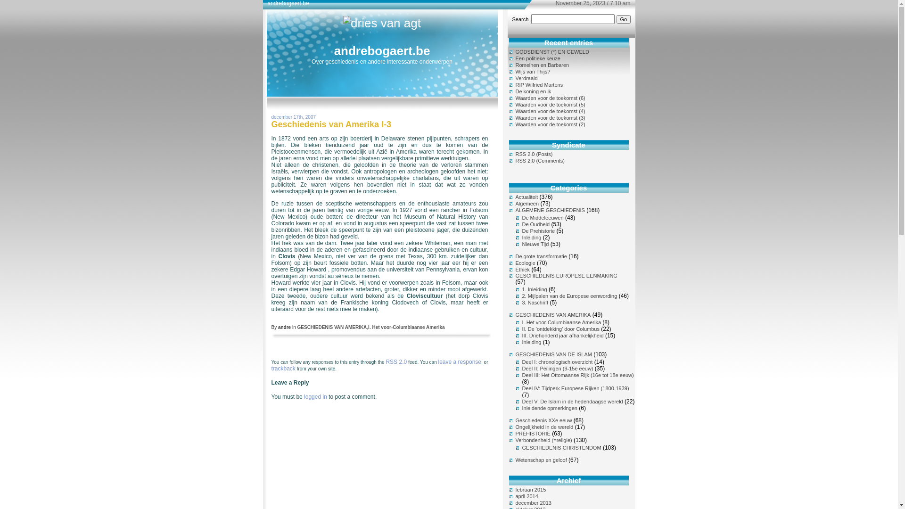 The height and width of the screenshot is (509, 905). I want to click on logged in, so click(316, 397).